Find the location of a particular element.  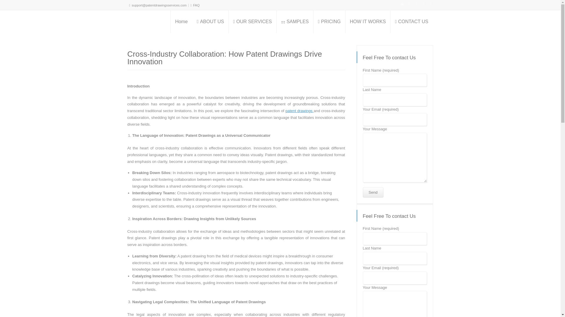

OUR SERVICES is located at coordinates (252, 22).